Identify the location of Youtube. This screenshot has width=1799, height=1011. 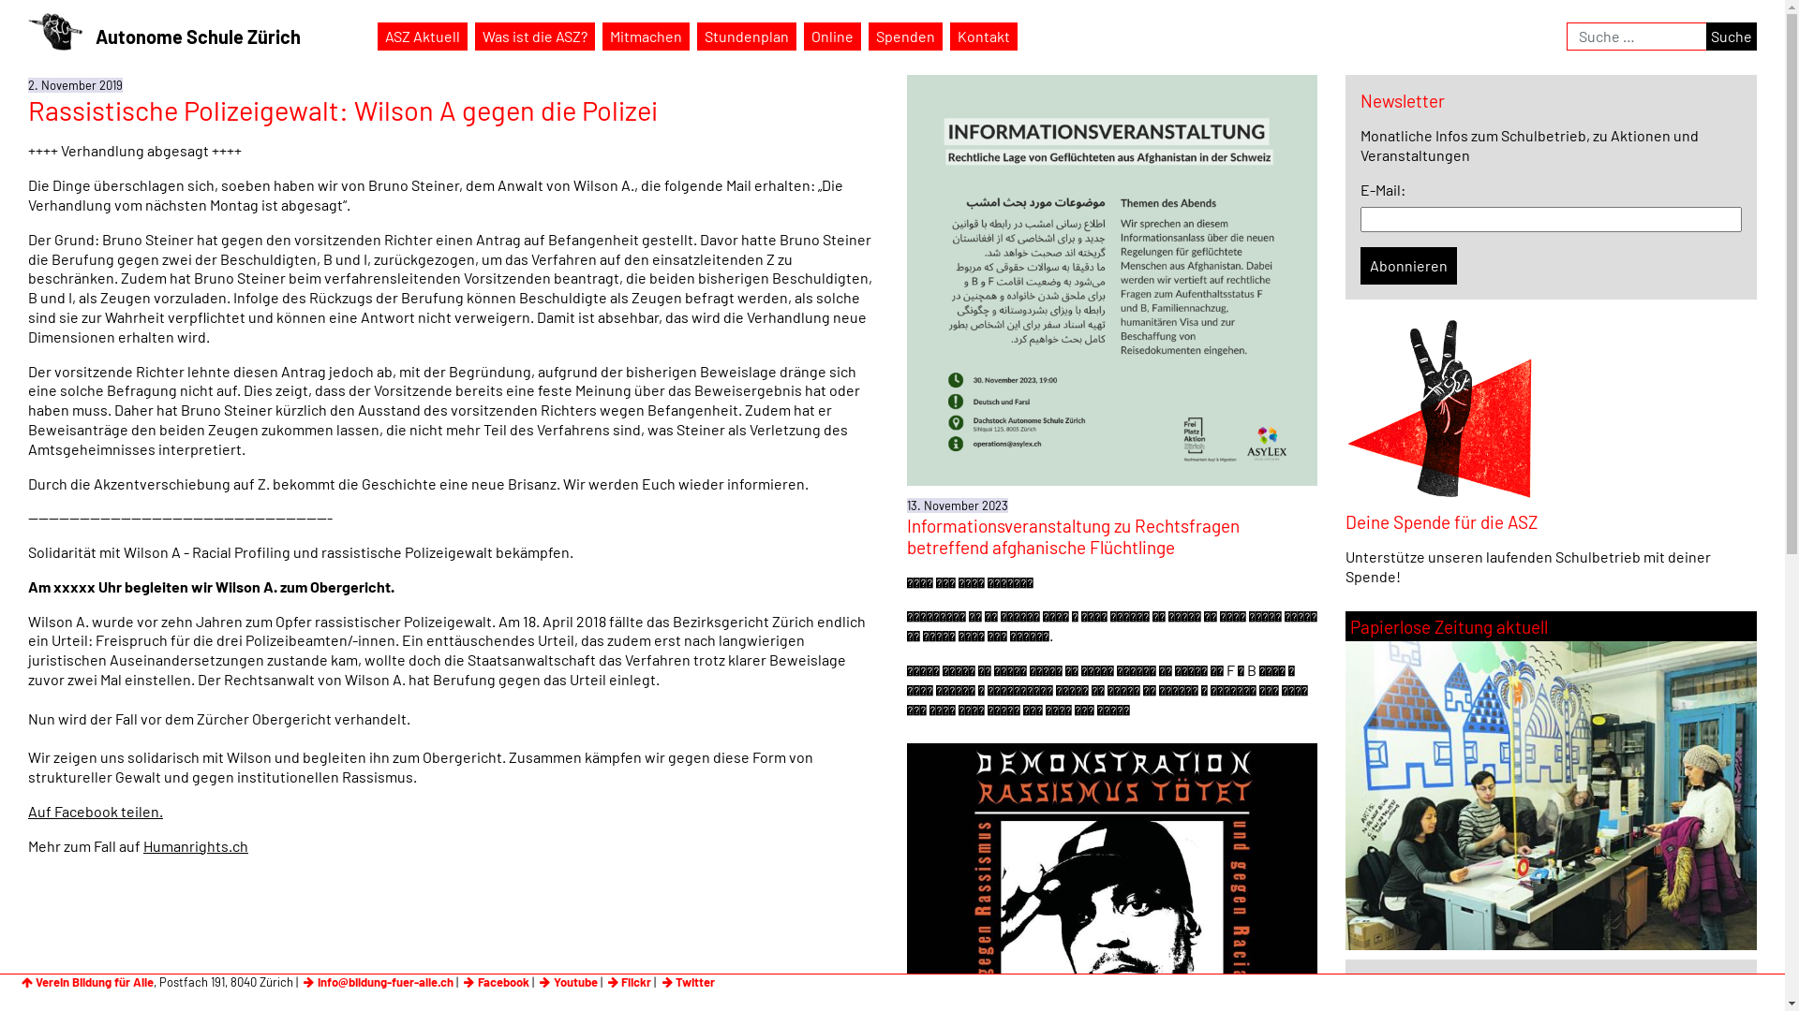
(568, 982).